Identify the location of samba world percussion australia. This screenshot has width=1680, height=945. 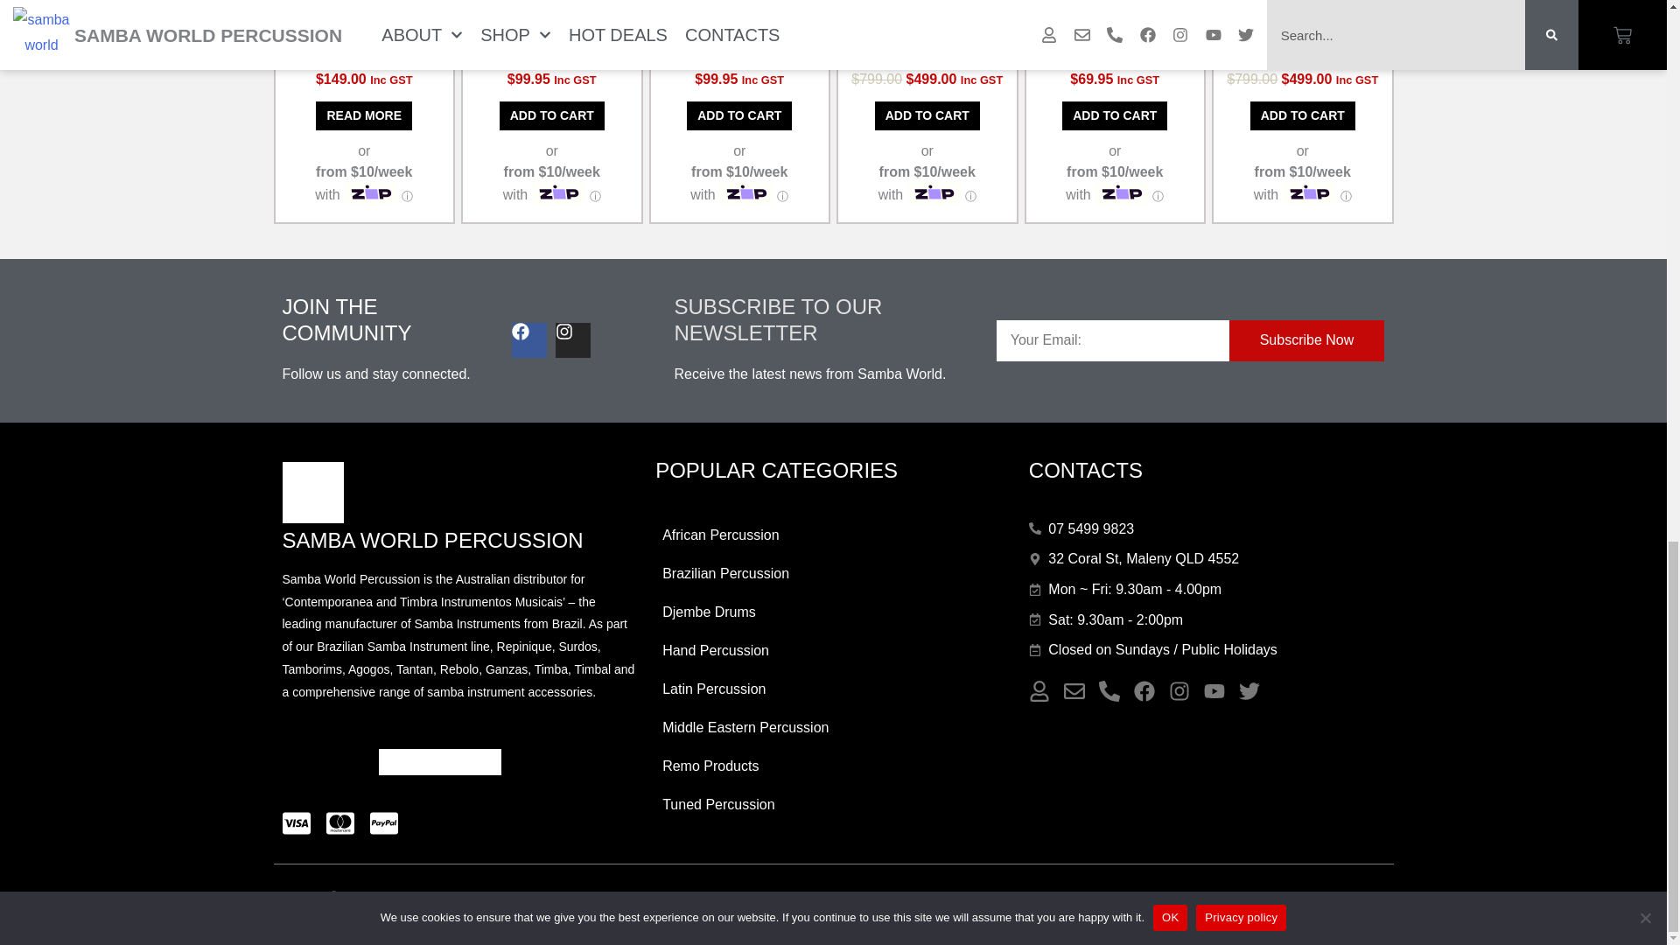
(311, 493).